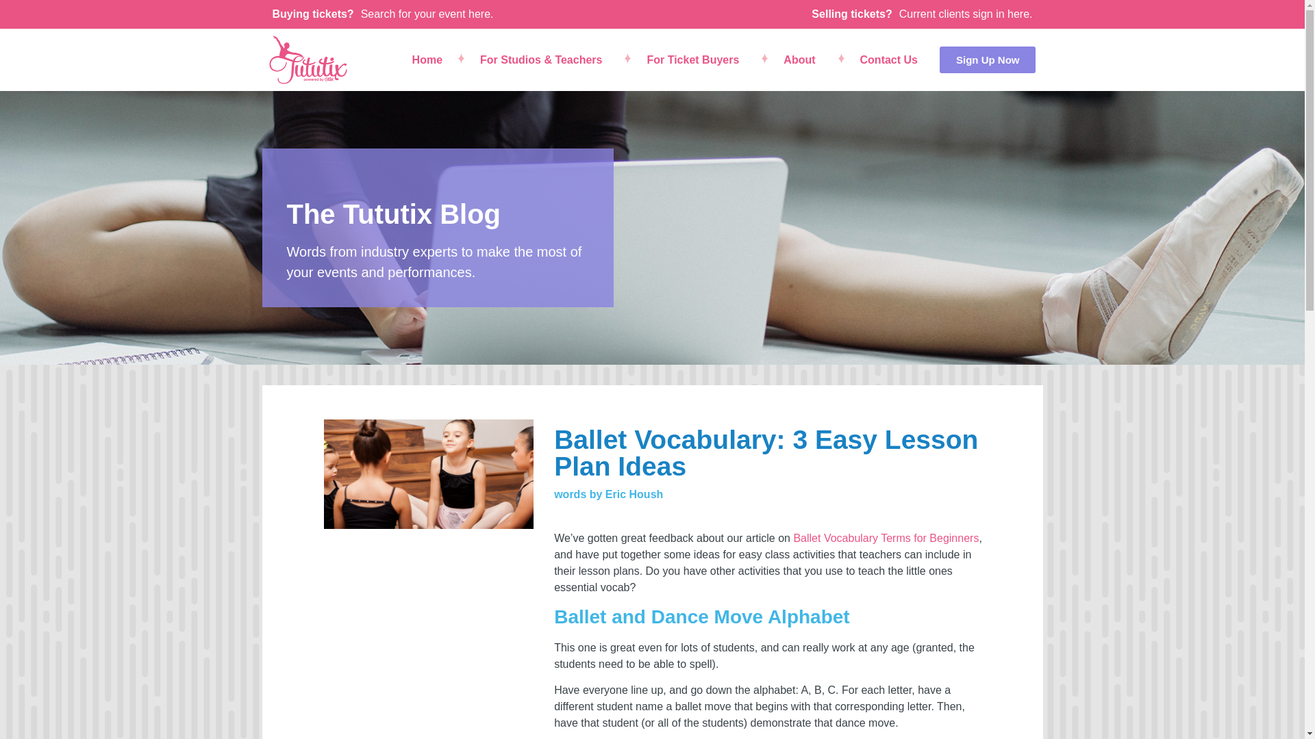  I want to click on Current clients sign in here., so click(966, 14).